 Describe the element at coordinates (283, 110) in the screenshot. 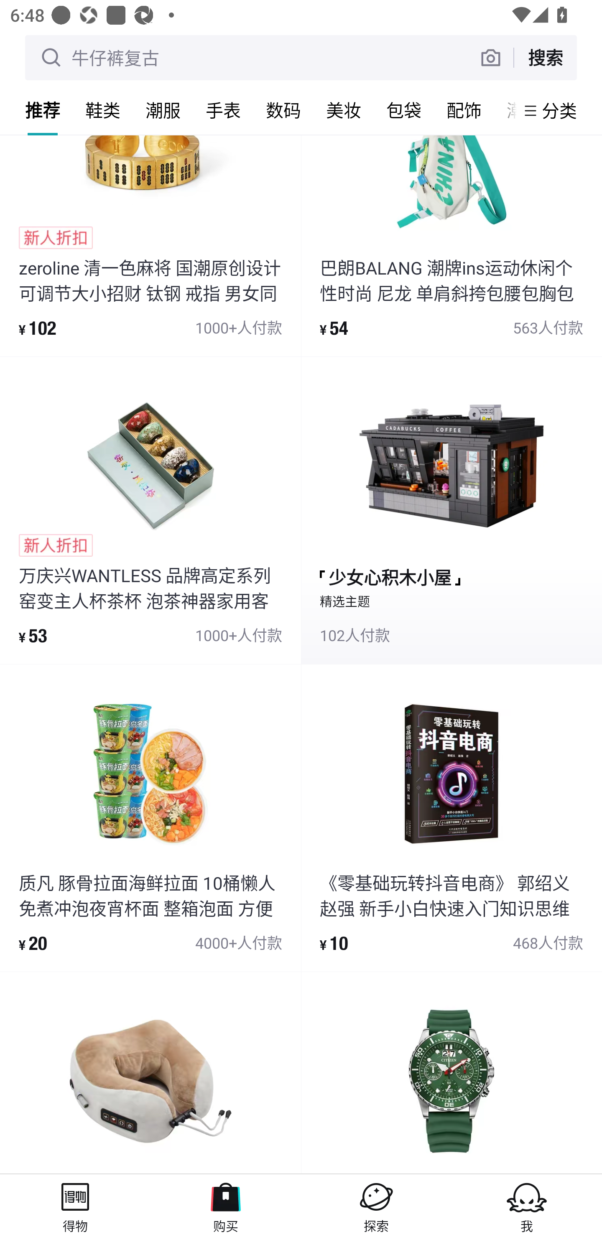

I see `数码` at that location.